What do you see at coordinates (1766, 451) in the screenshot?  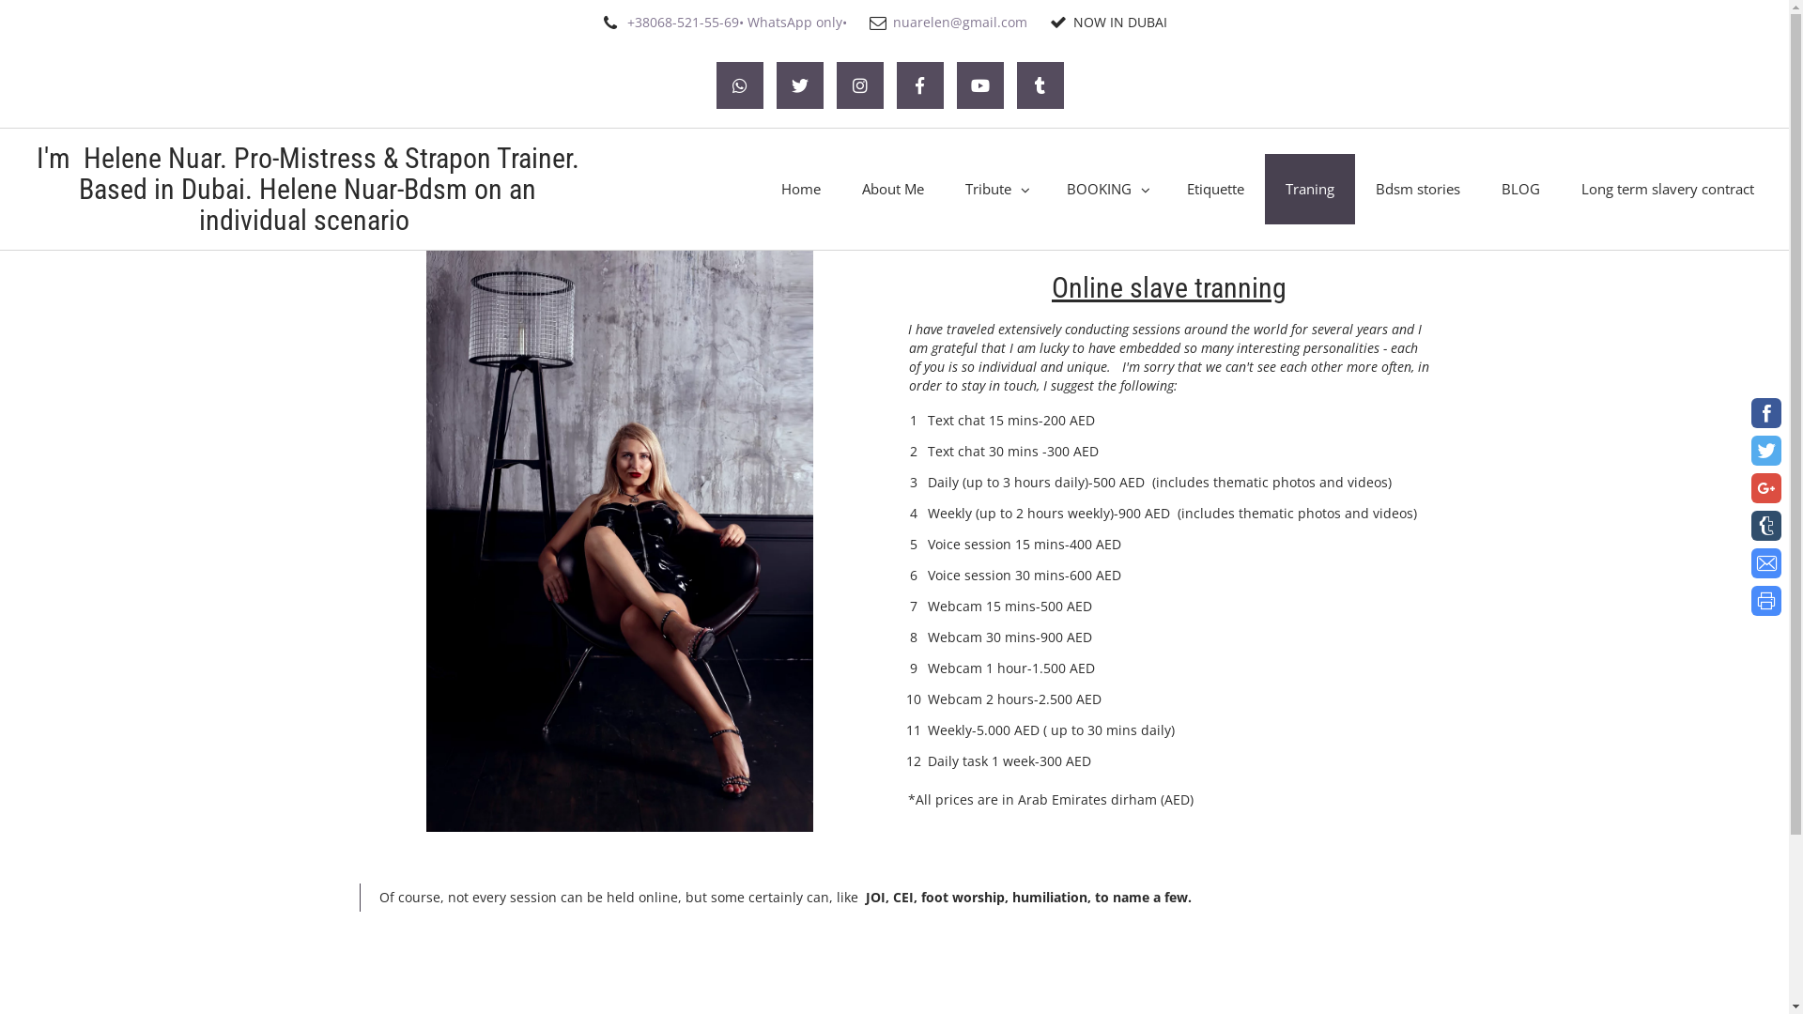 I see `Share to Twitter` at bounding box center [1766, 451].